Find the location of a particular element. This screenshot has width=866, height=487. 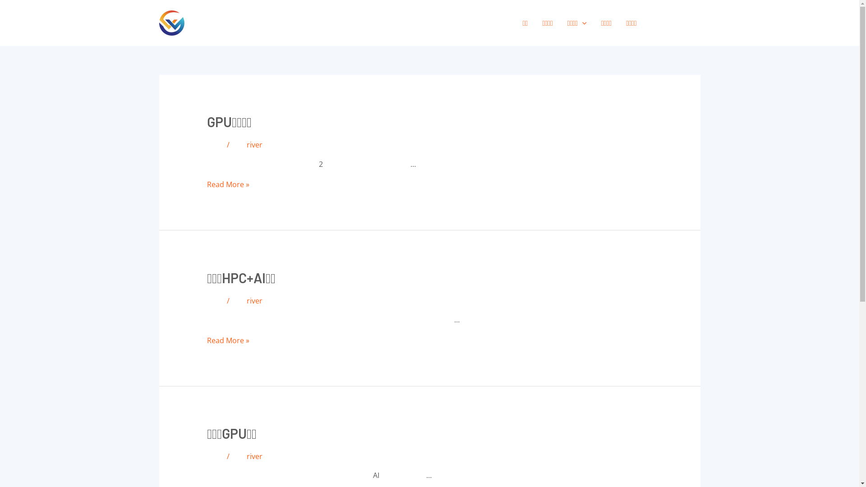

river is located at coordinates (254, 456).